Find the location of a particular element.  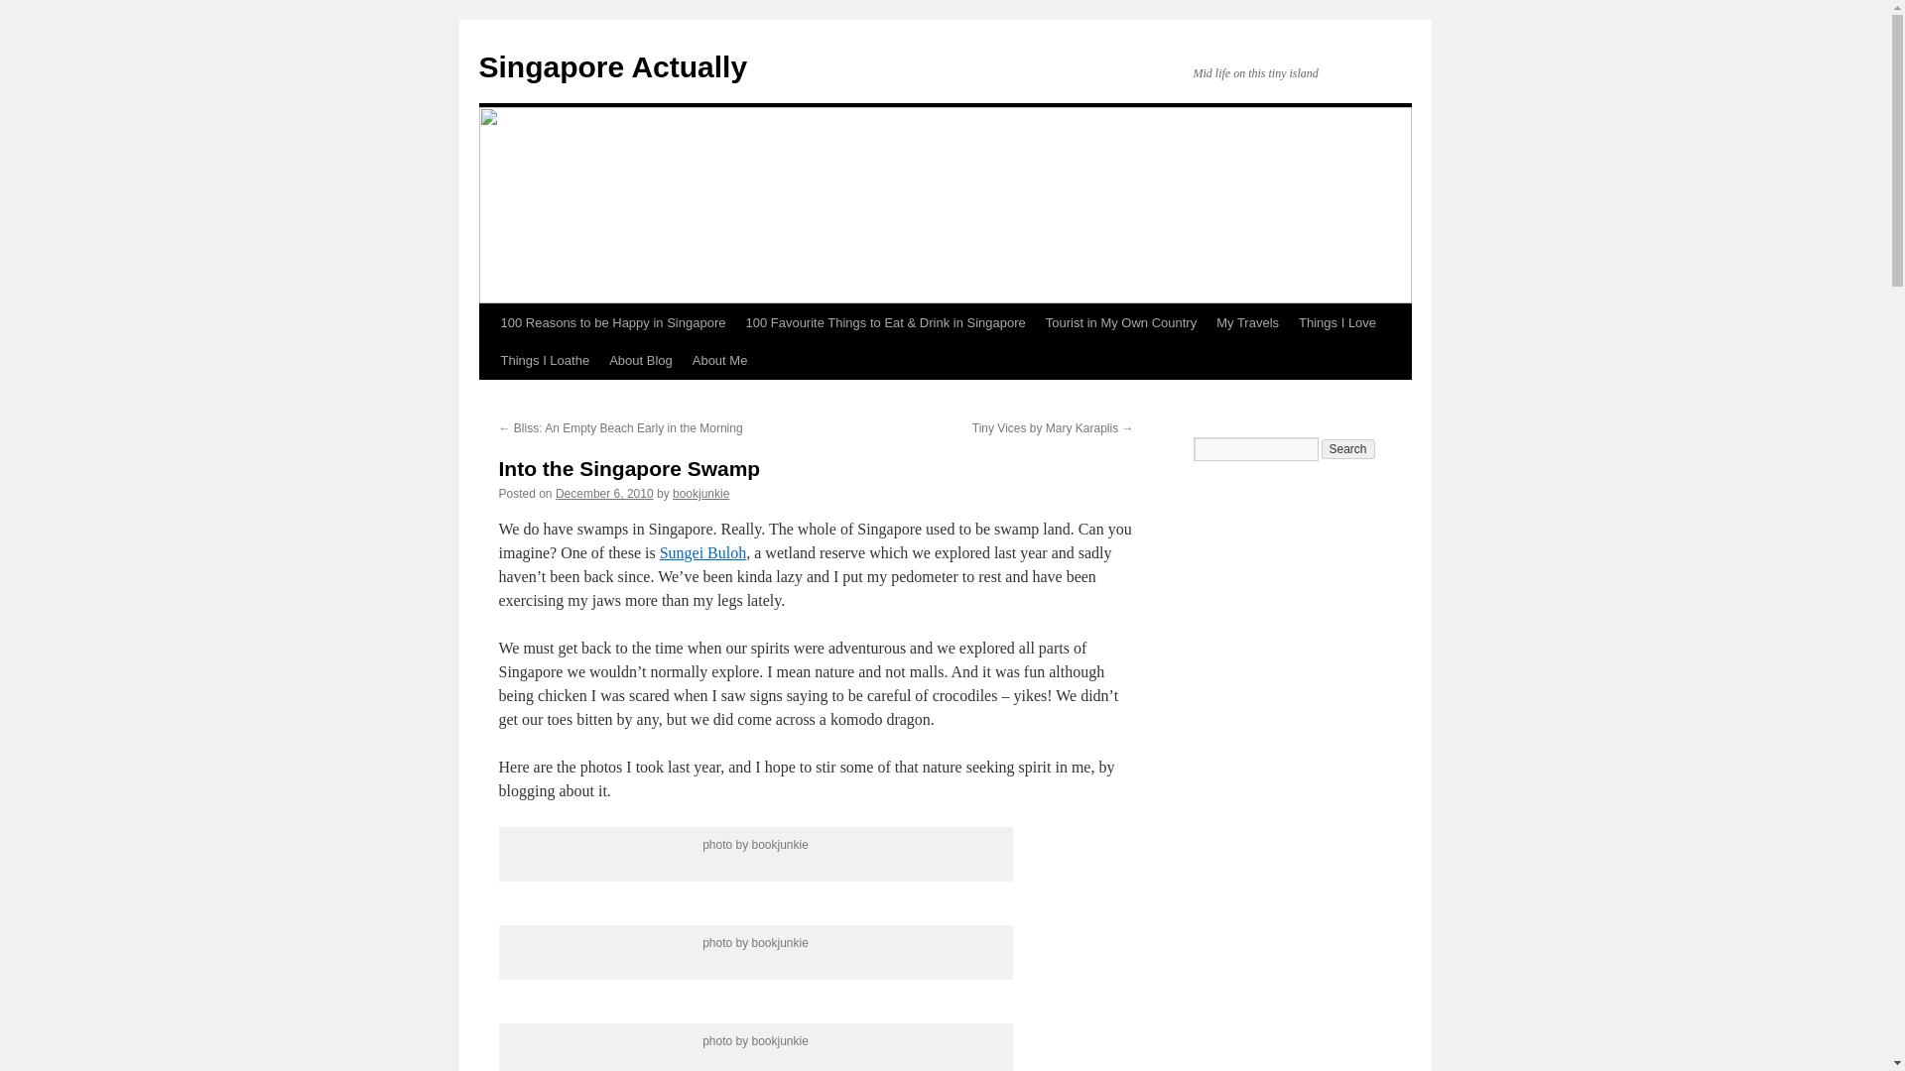

Sungei Buloh is located at coordinates (702, 551).